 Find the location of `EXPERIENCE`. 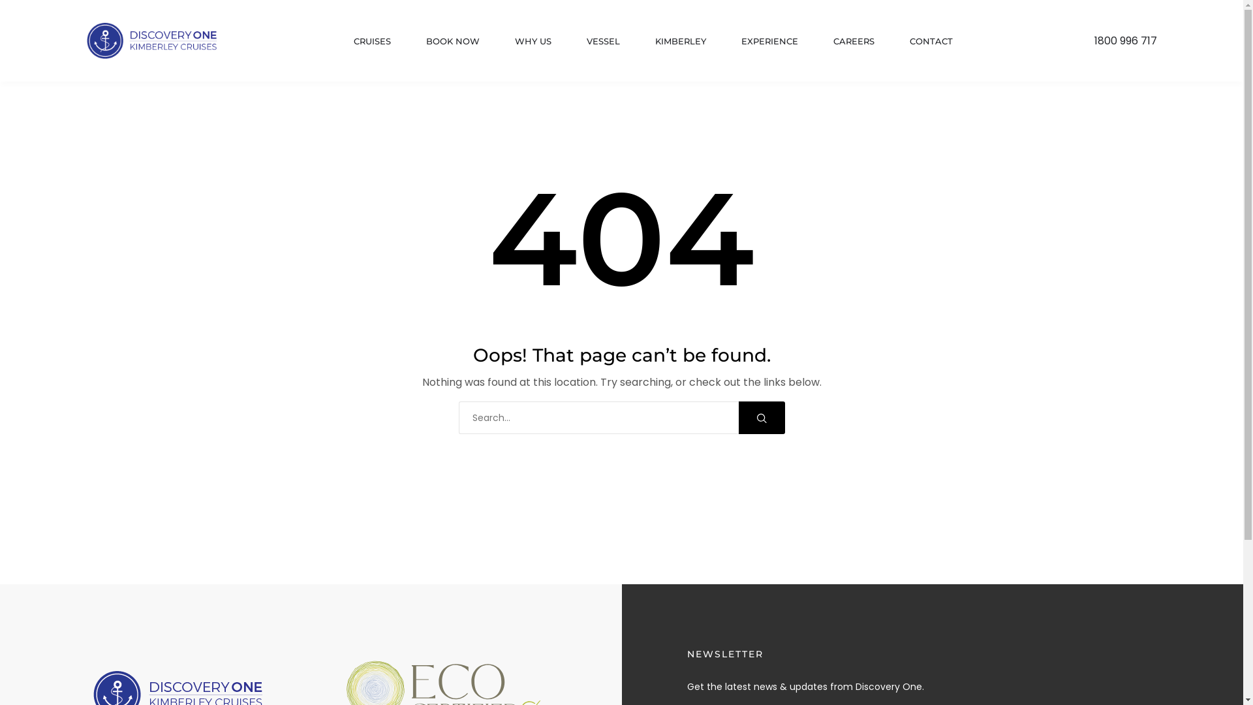

EXPERIENCE is located at coordinates (770, 40).